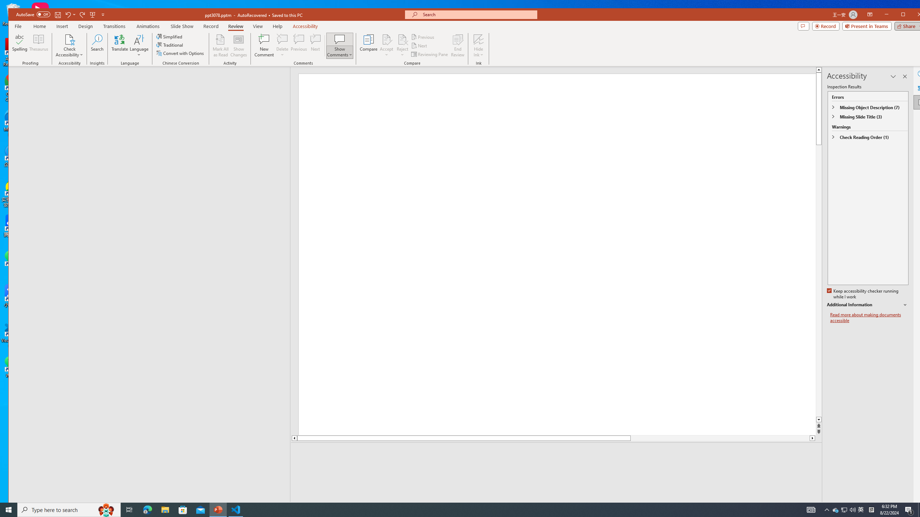  I want to click on Page down, so click(720, 438).